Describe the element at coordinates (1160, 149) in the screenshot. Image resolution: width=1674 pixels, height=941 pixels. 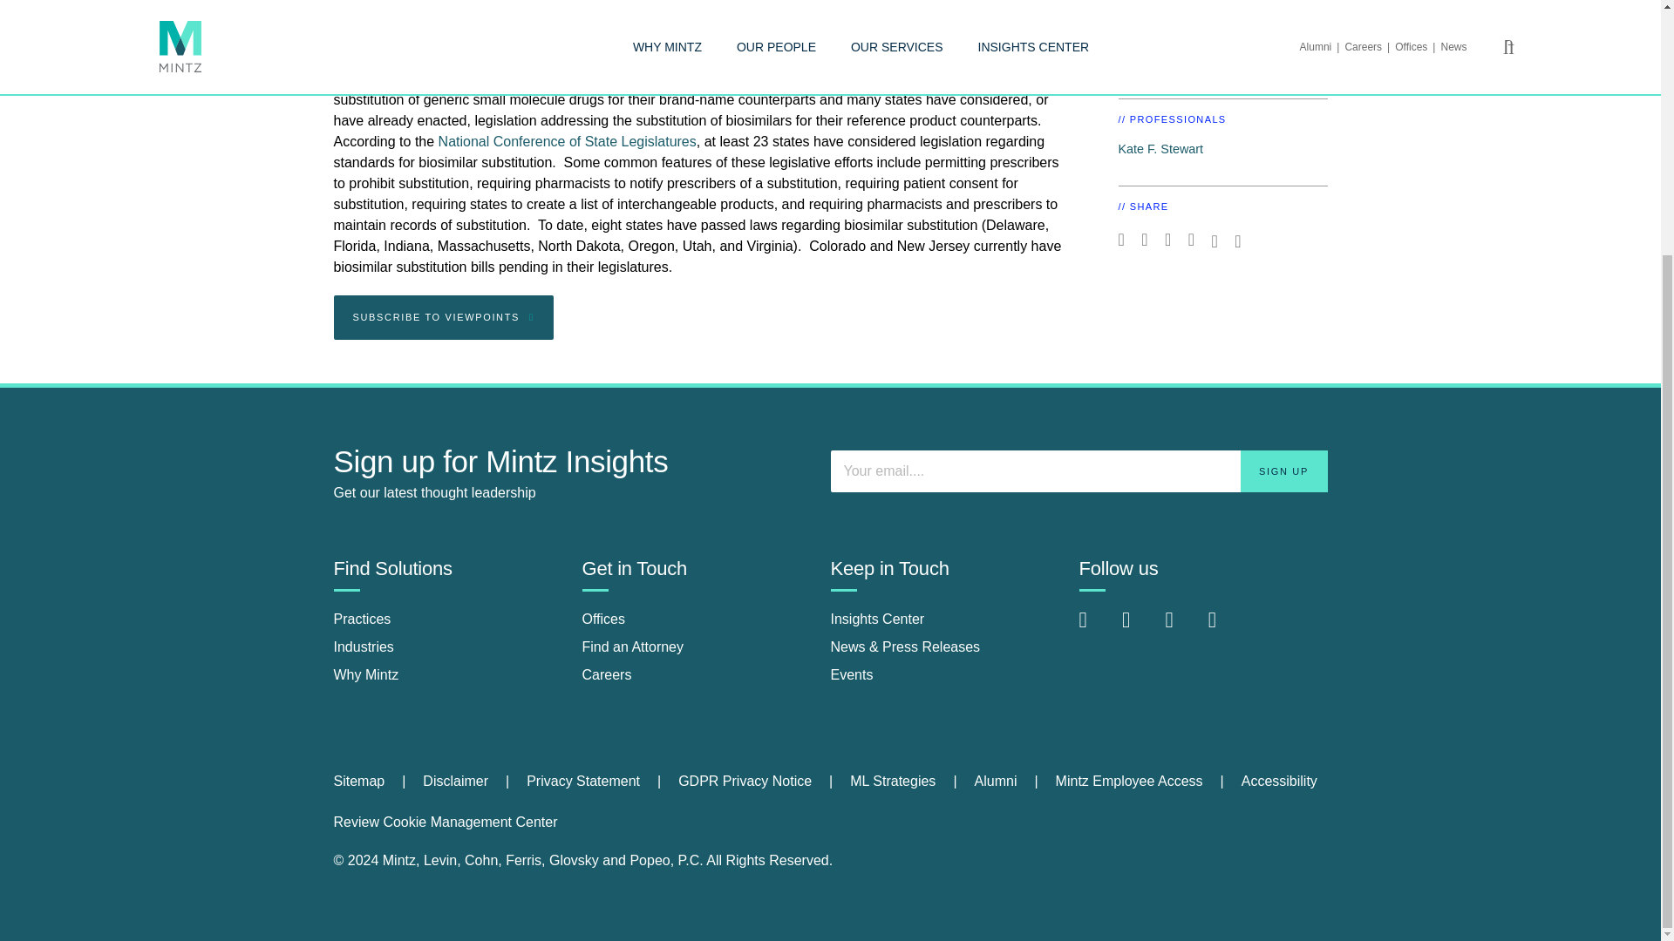
I see `Kate F. Stewart` at that location.